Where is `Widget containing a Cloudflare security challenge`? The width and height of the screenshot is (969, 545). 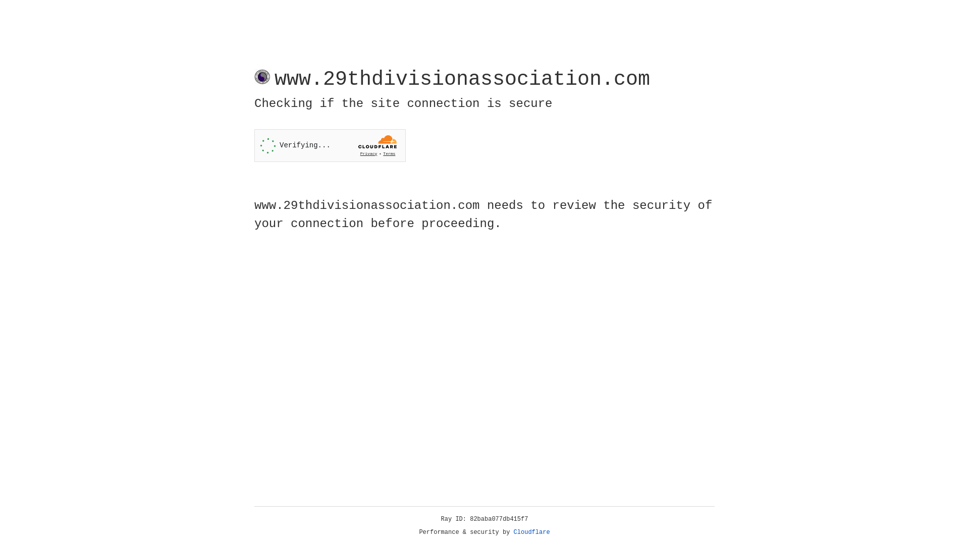 Widget containing a Cloudflare security challenge is located at coordinates (330, 145).